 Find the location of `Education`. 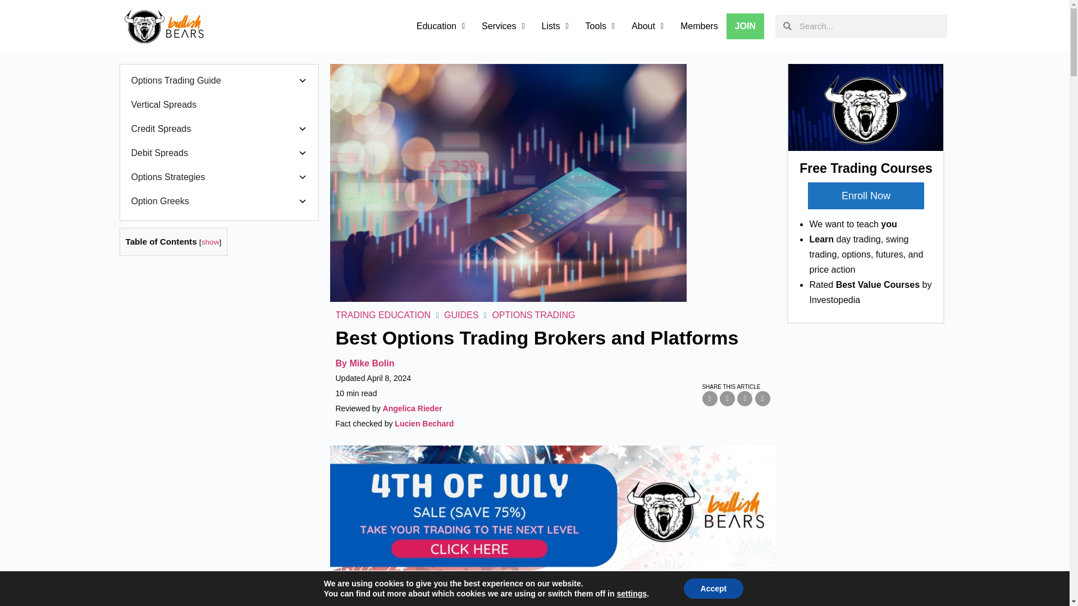

Education is located at coordinates (440, 26).